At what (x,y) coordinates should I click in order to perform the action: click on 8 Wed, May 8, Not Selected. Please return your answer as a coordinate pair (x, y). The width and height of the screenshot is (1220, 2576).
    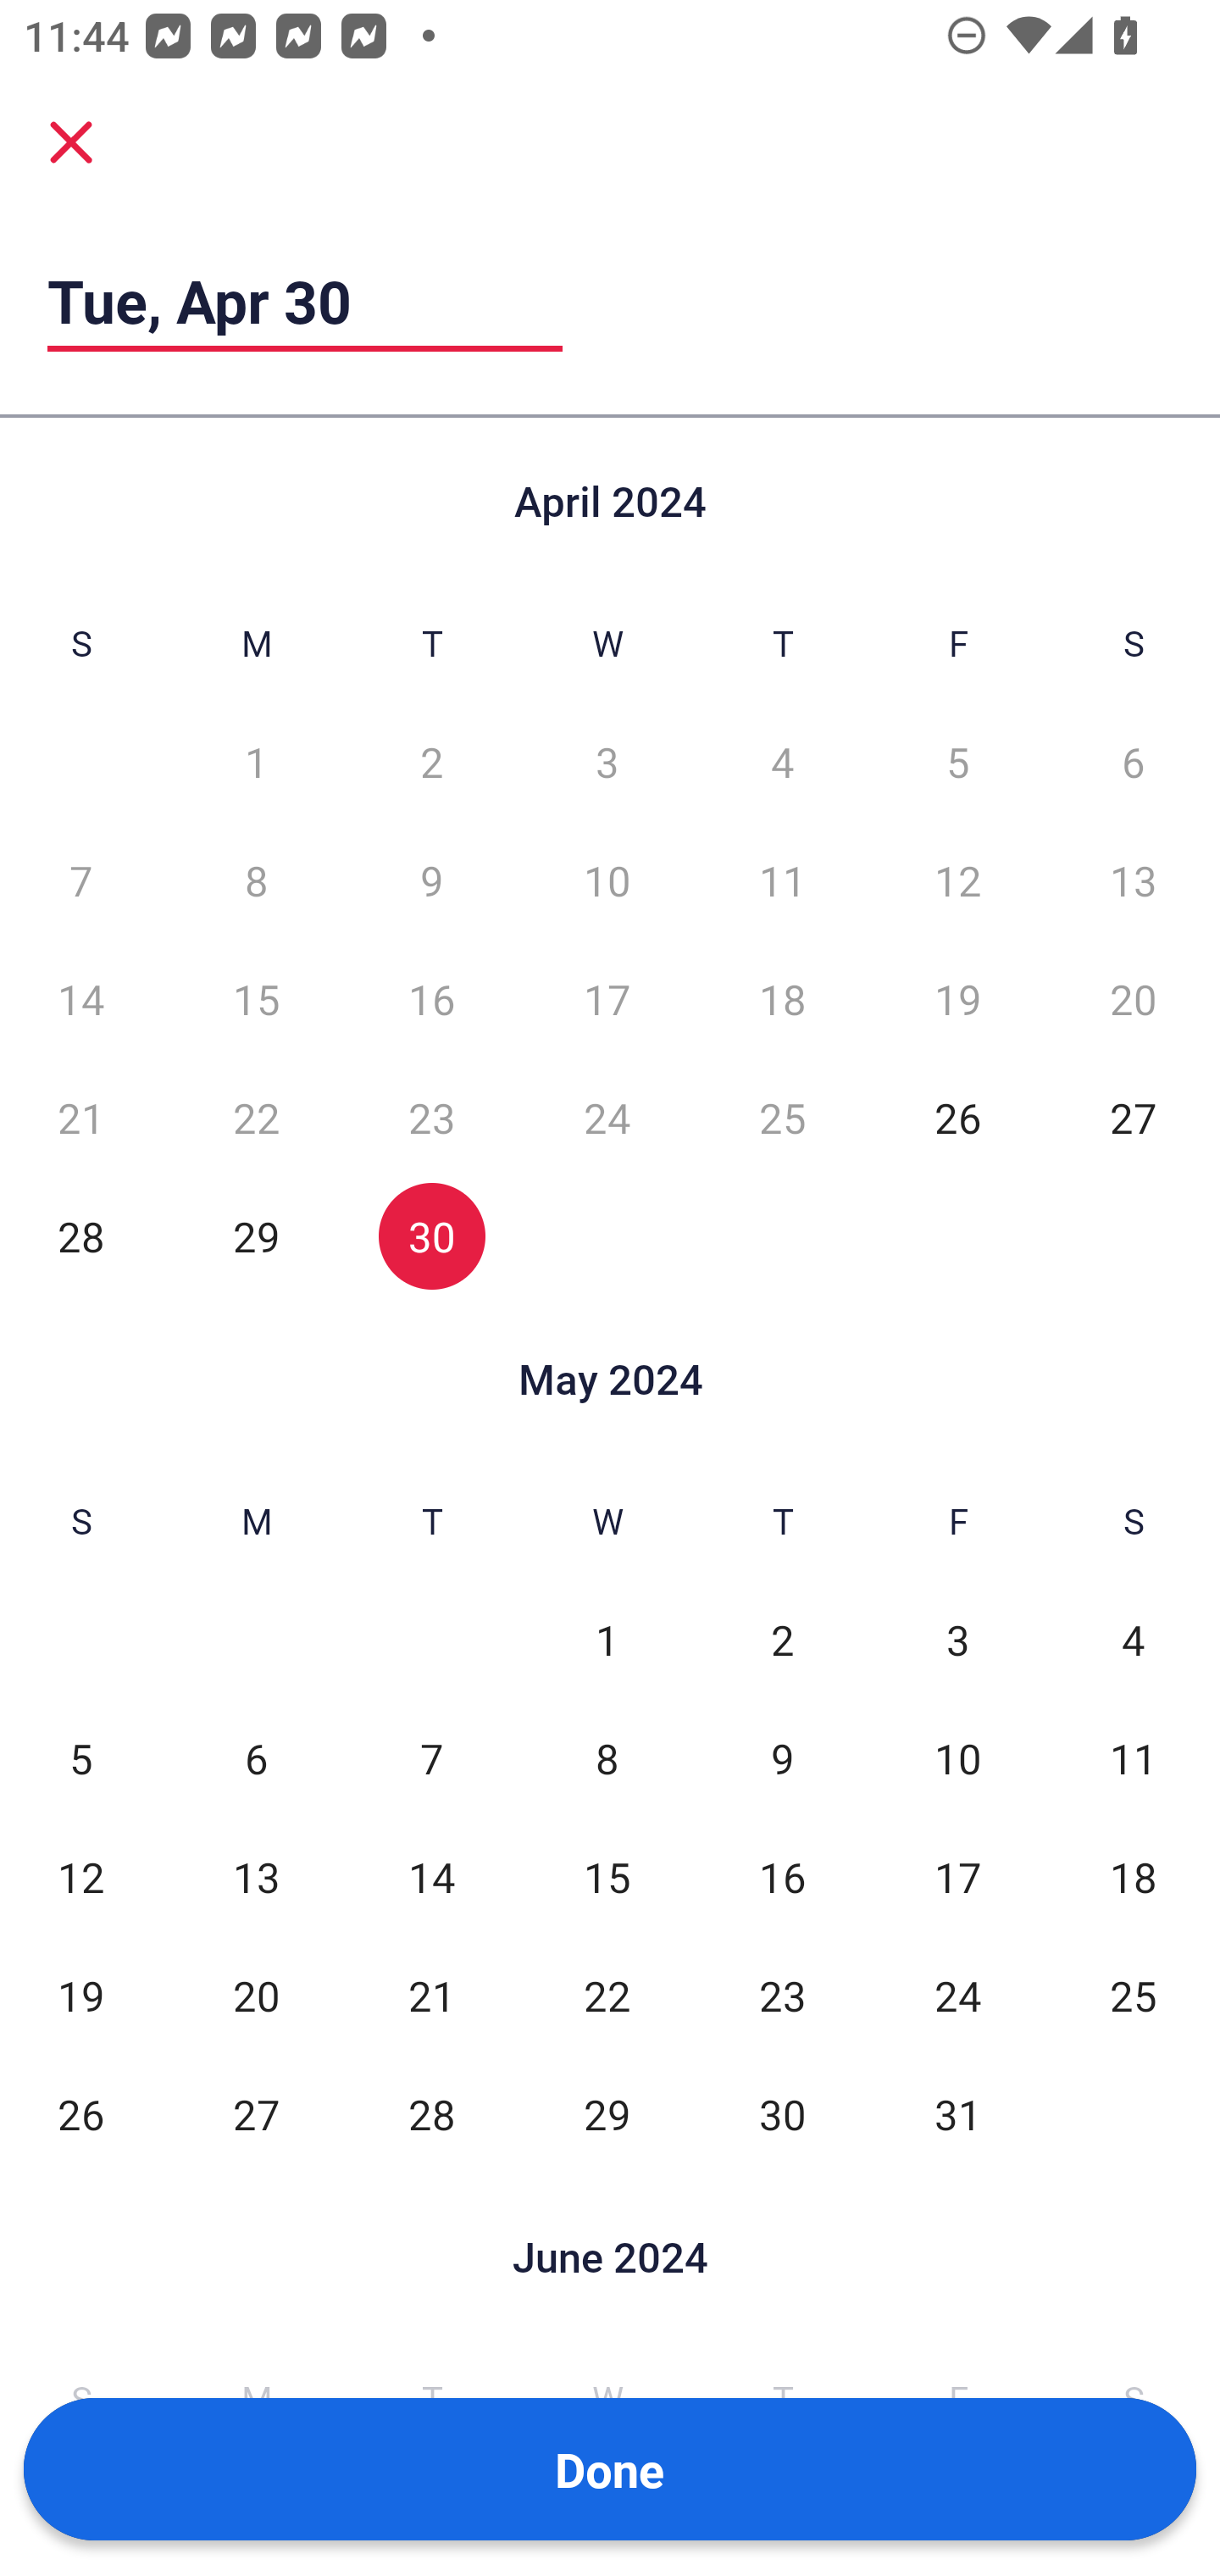
    Looking at the image, I should click on (607, 1759).